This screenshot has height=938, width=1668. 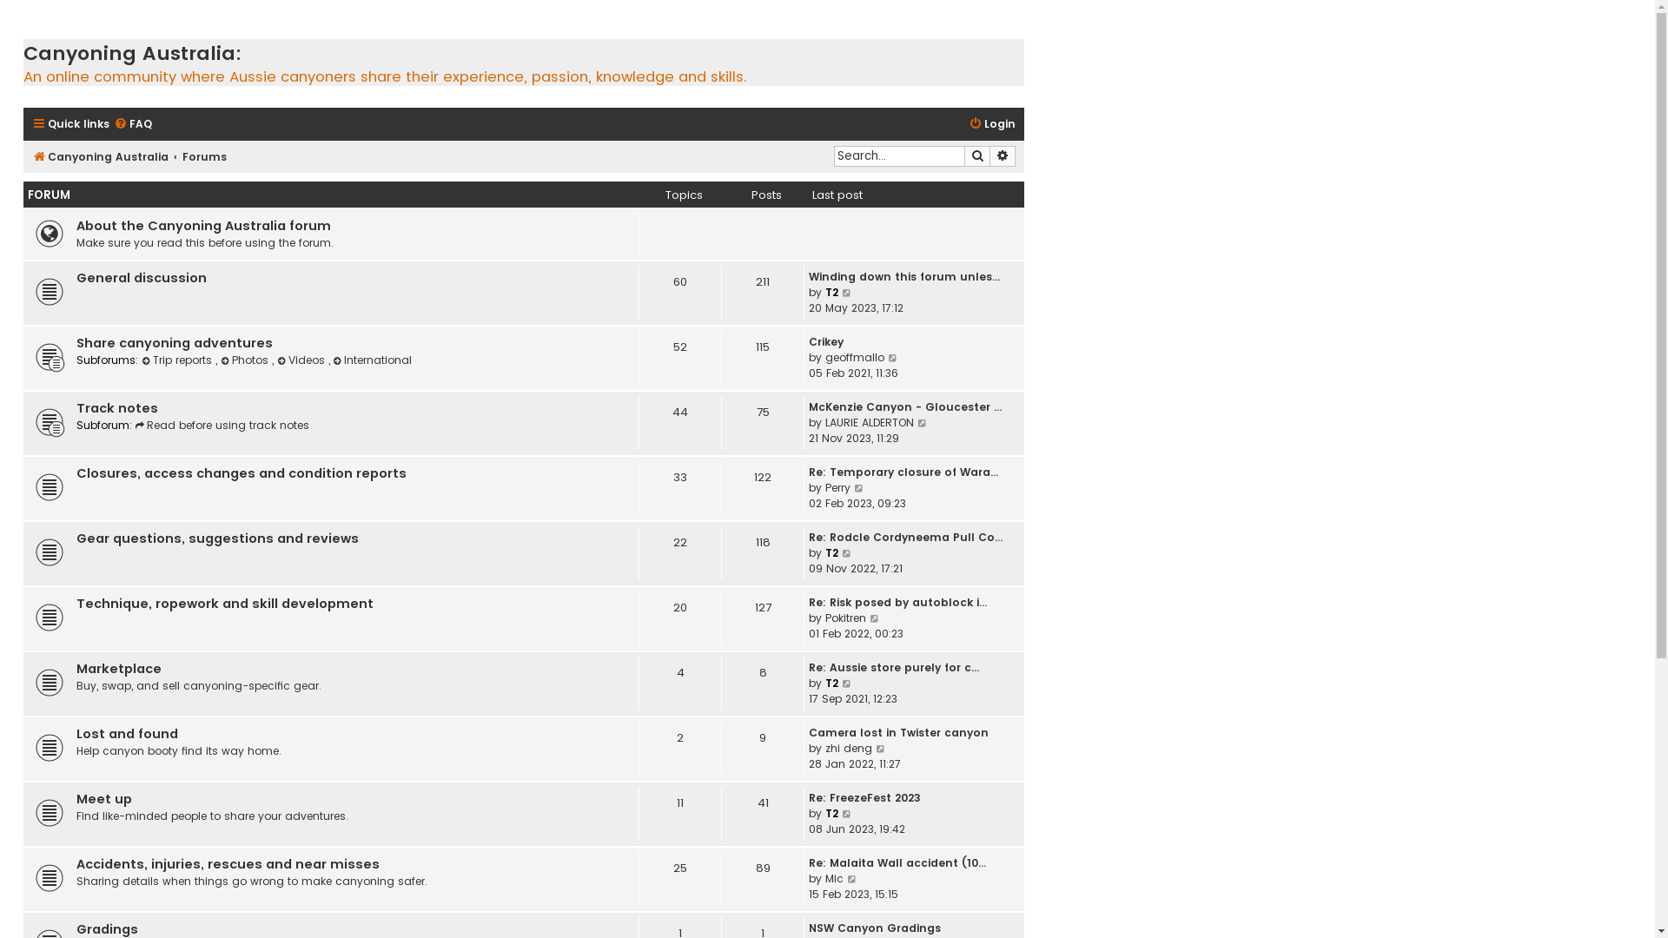 I want to click on Trip reports, so click(x=179, y=360).